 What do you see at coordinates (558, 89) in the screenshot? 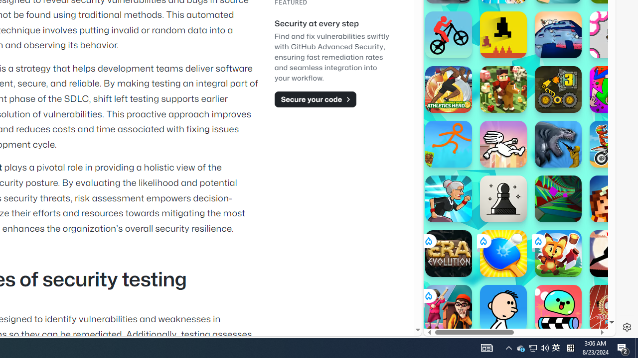
I see `BoxRob 3` at bounding box center [558, 89].